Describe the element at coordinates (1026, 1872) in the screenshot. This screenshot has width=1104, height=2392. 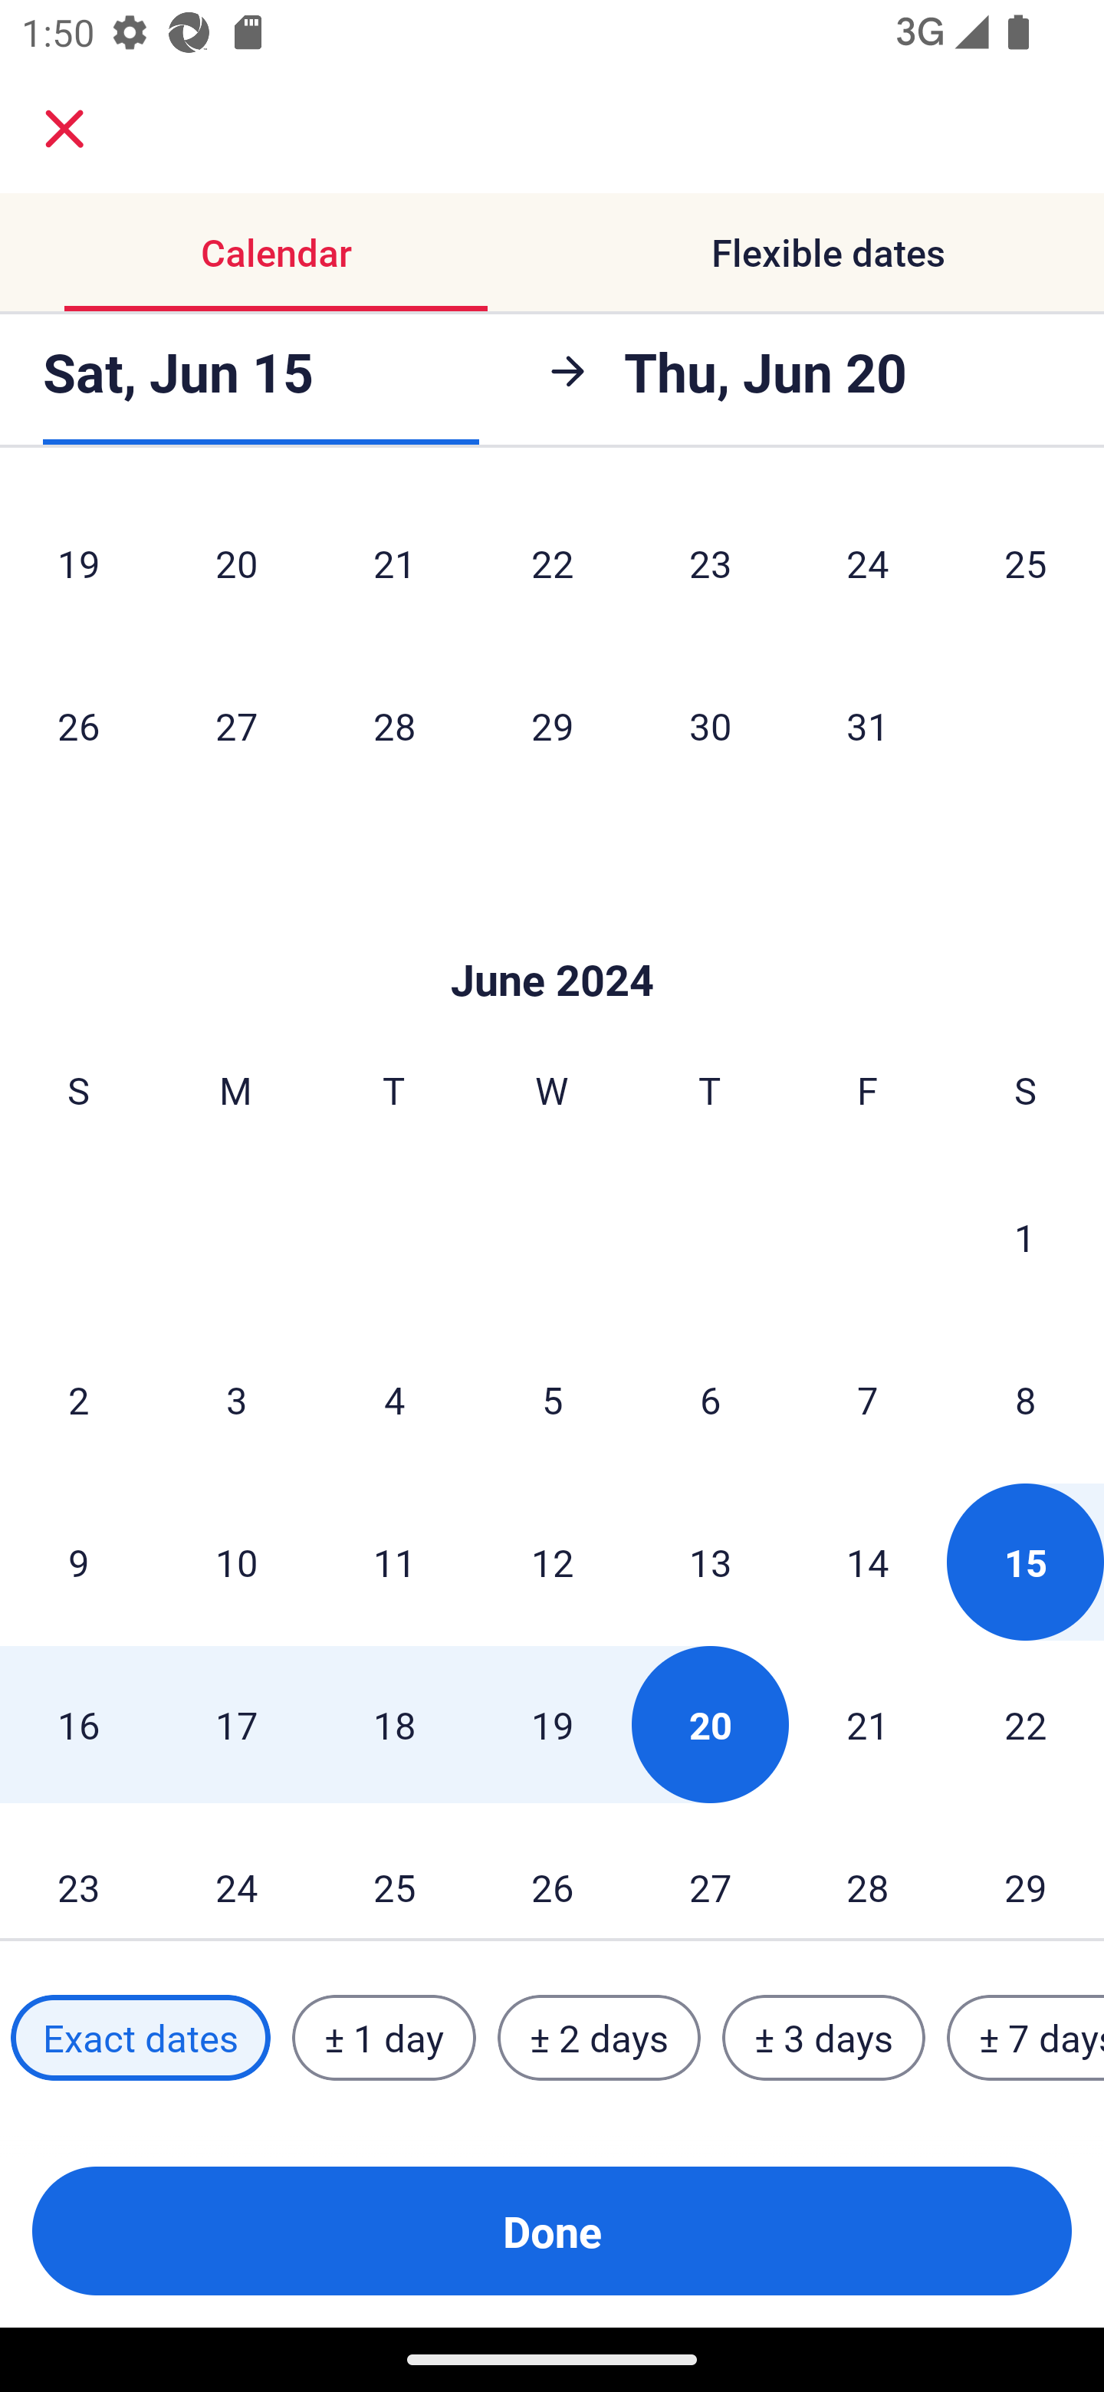
I see `29 Saturday, June 29, 2024` at that location.